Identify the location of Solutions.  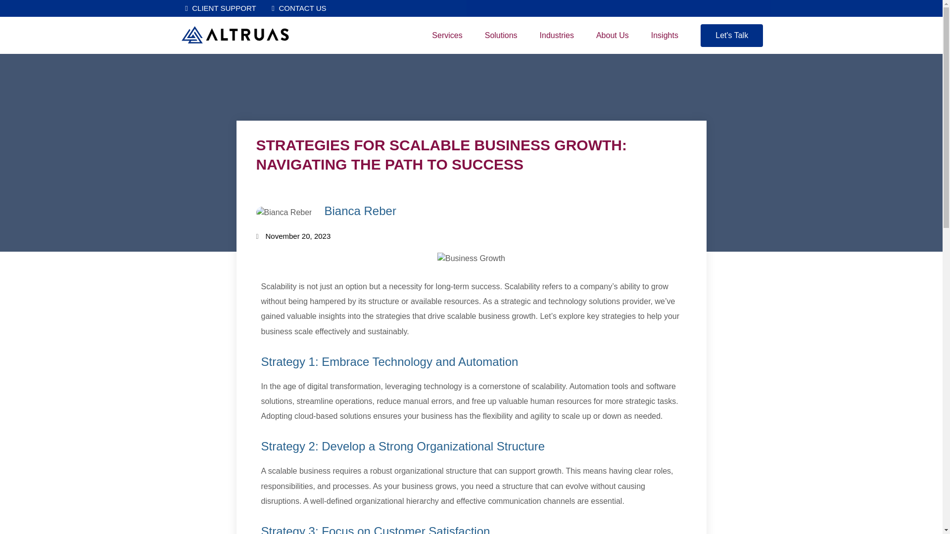
(501, 35).